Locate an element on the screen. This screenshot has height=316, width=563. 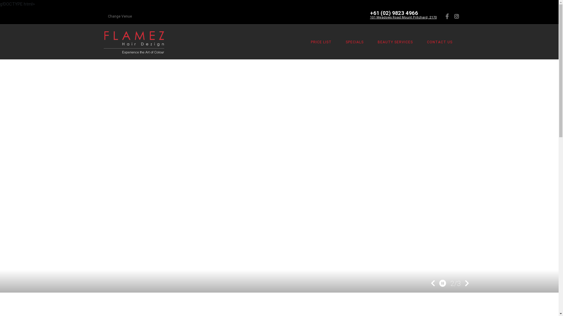
101 Meadows Road Mount Pritchard, 2170 is located at coordinates (403, 17).